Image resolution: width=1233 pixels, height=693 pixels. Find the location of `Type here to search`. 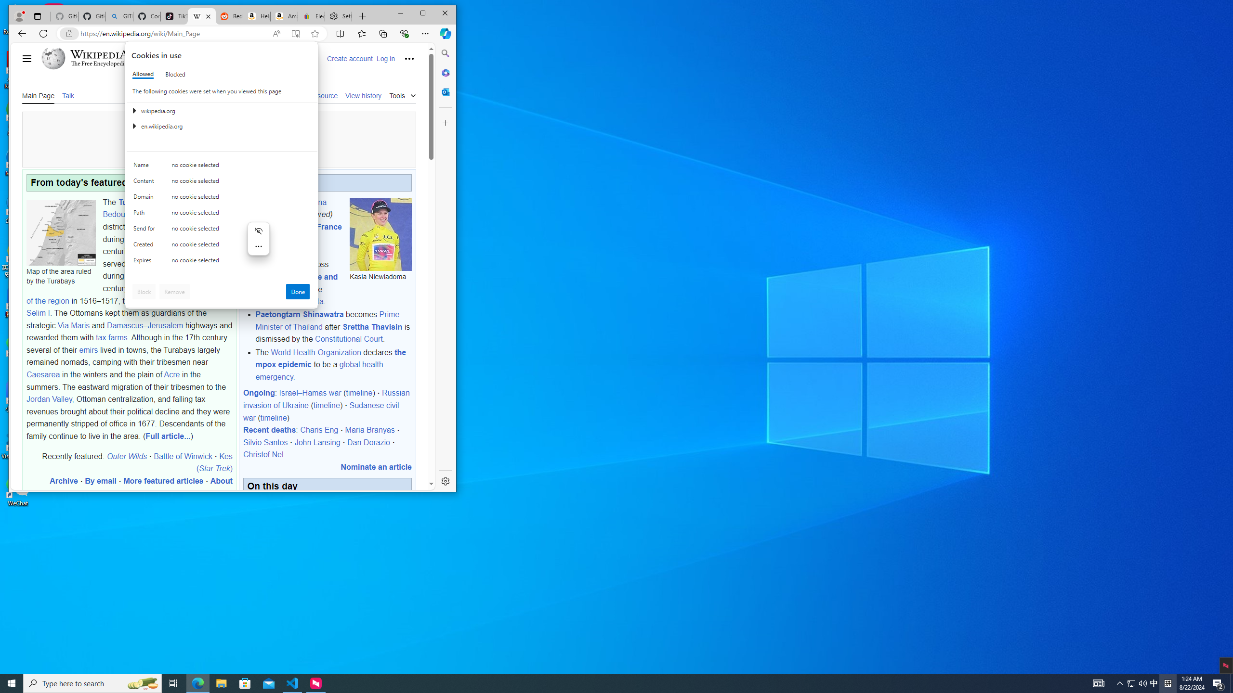

Type here to search is located at coordinates (92, 683).